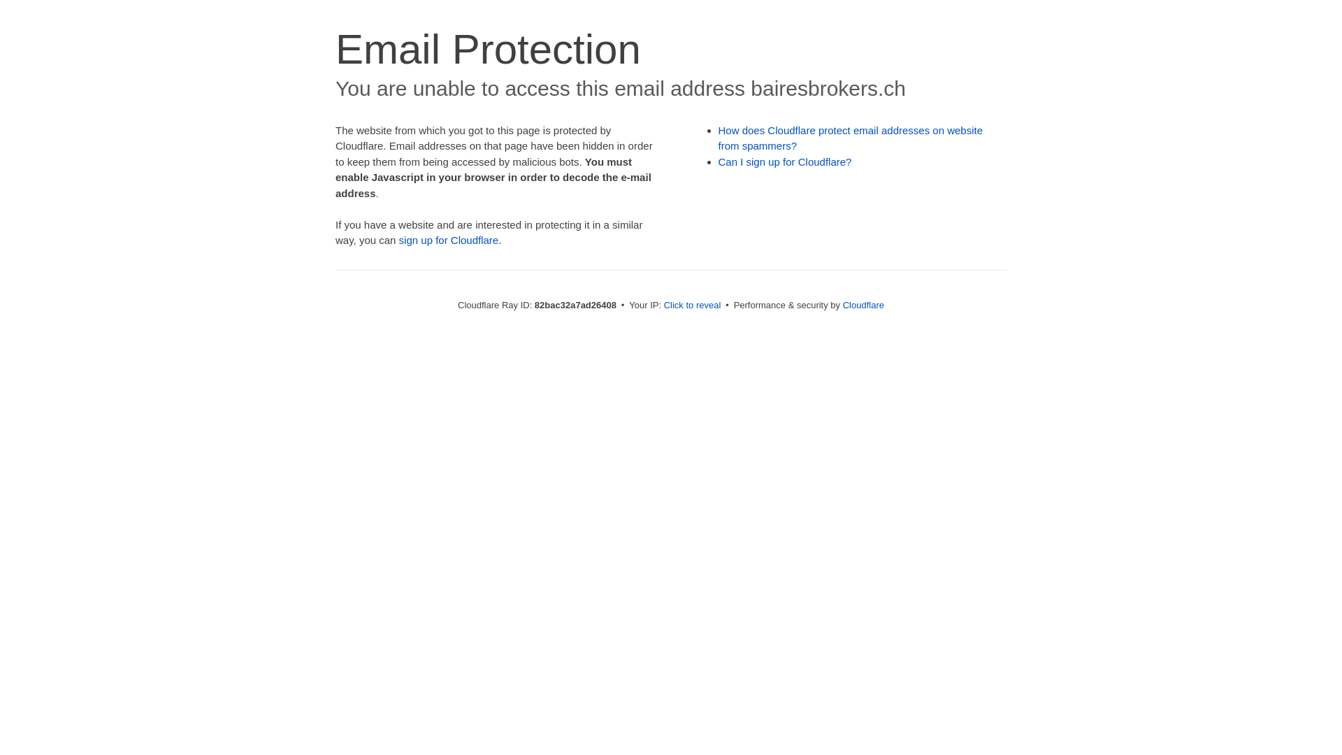 The height and width of the screenshot is (755, 1342). I want to click on Can I sign up for Cloudflare?, so click(786, 162).